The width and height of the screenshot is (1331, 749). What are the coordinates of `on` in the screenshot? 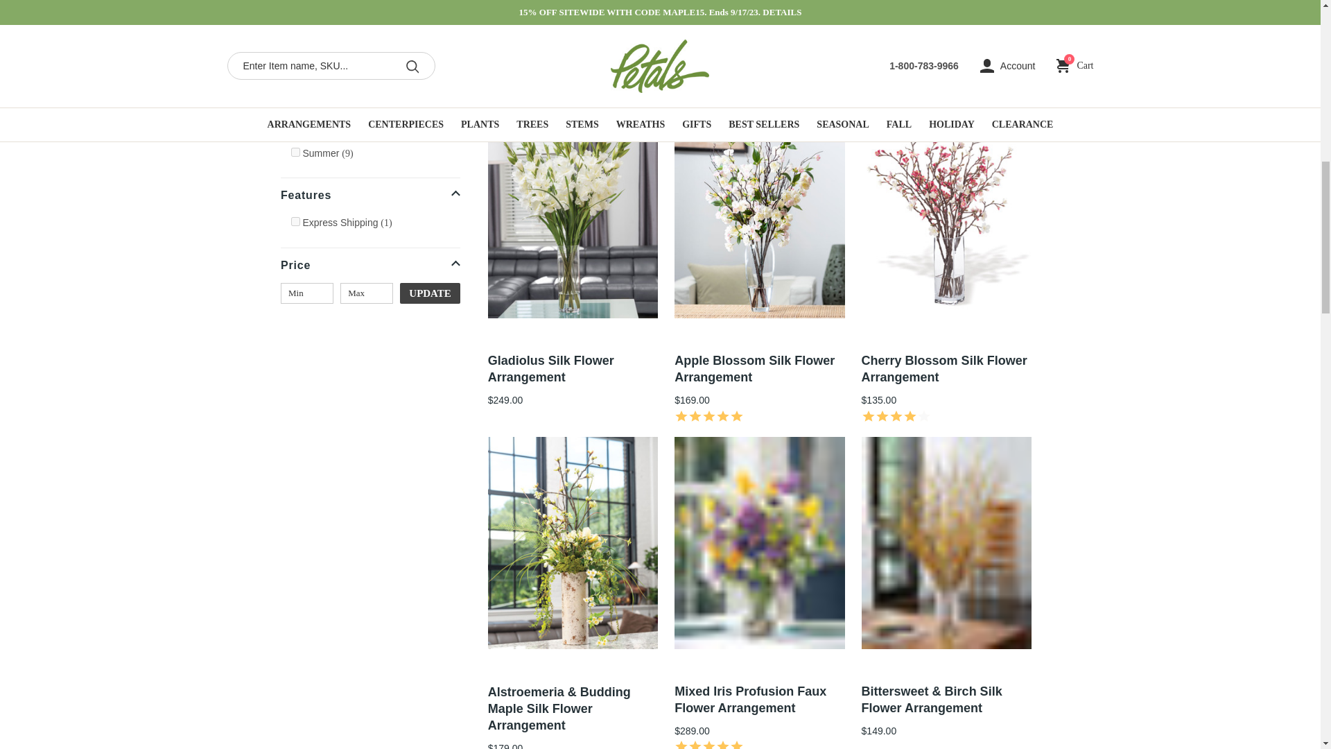 It's located at (295, 11).